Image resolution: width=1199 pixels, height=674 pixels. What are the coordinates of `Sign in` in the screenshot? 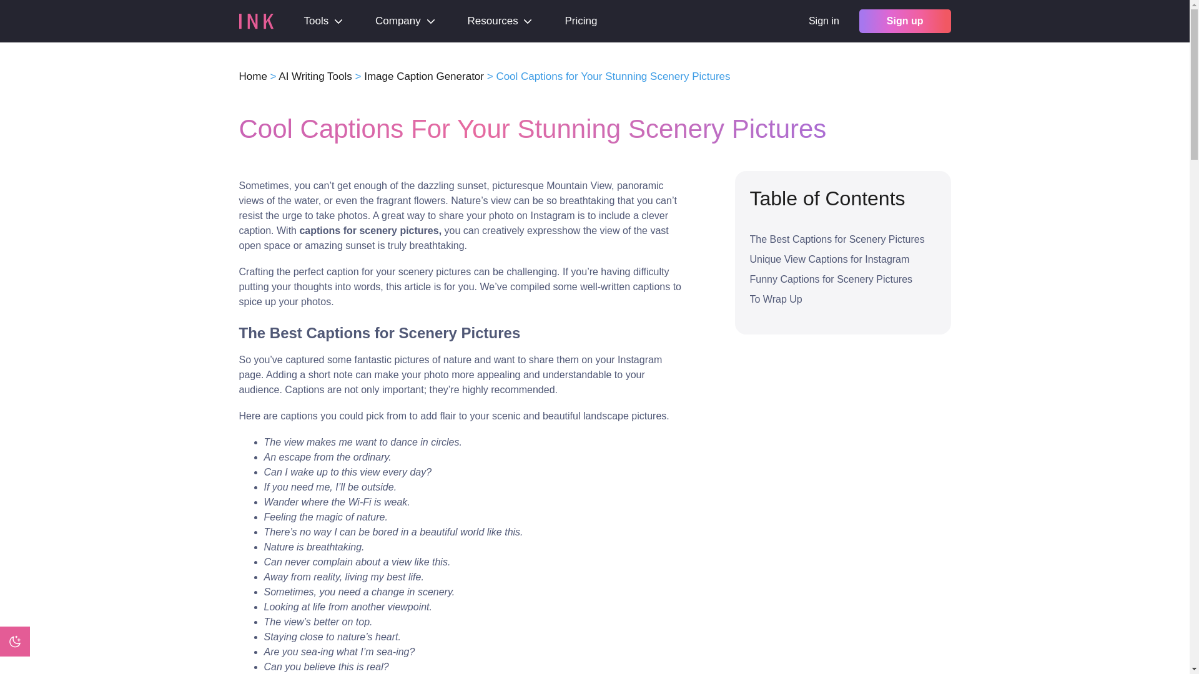 It's located at (823, 21).